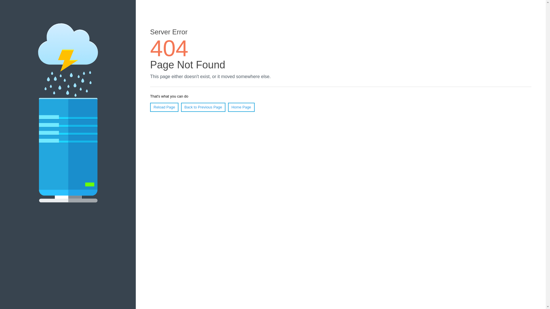 The width and height of the screenshot is (550, 309). I want to click on Home Page, so click(241, 107).